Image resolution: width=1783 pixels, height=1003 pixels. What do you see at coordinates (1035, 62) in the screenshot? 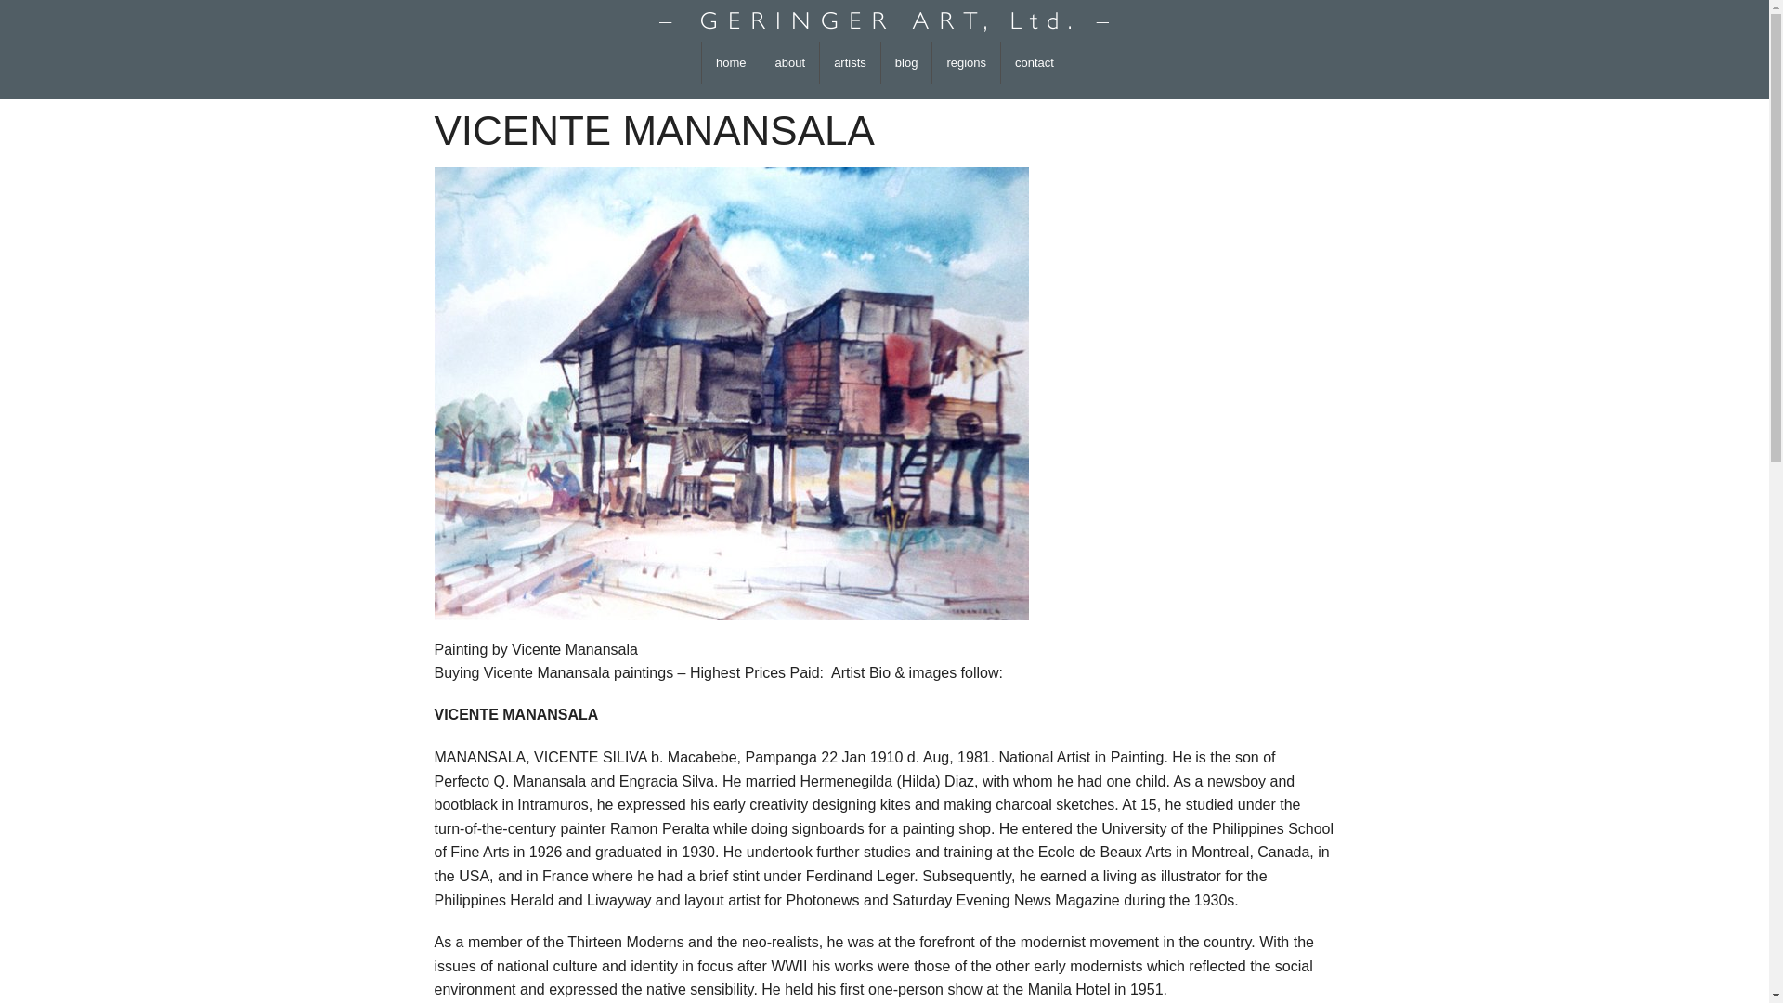
I see `contact` at bounding box center [1035, 62].